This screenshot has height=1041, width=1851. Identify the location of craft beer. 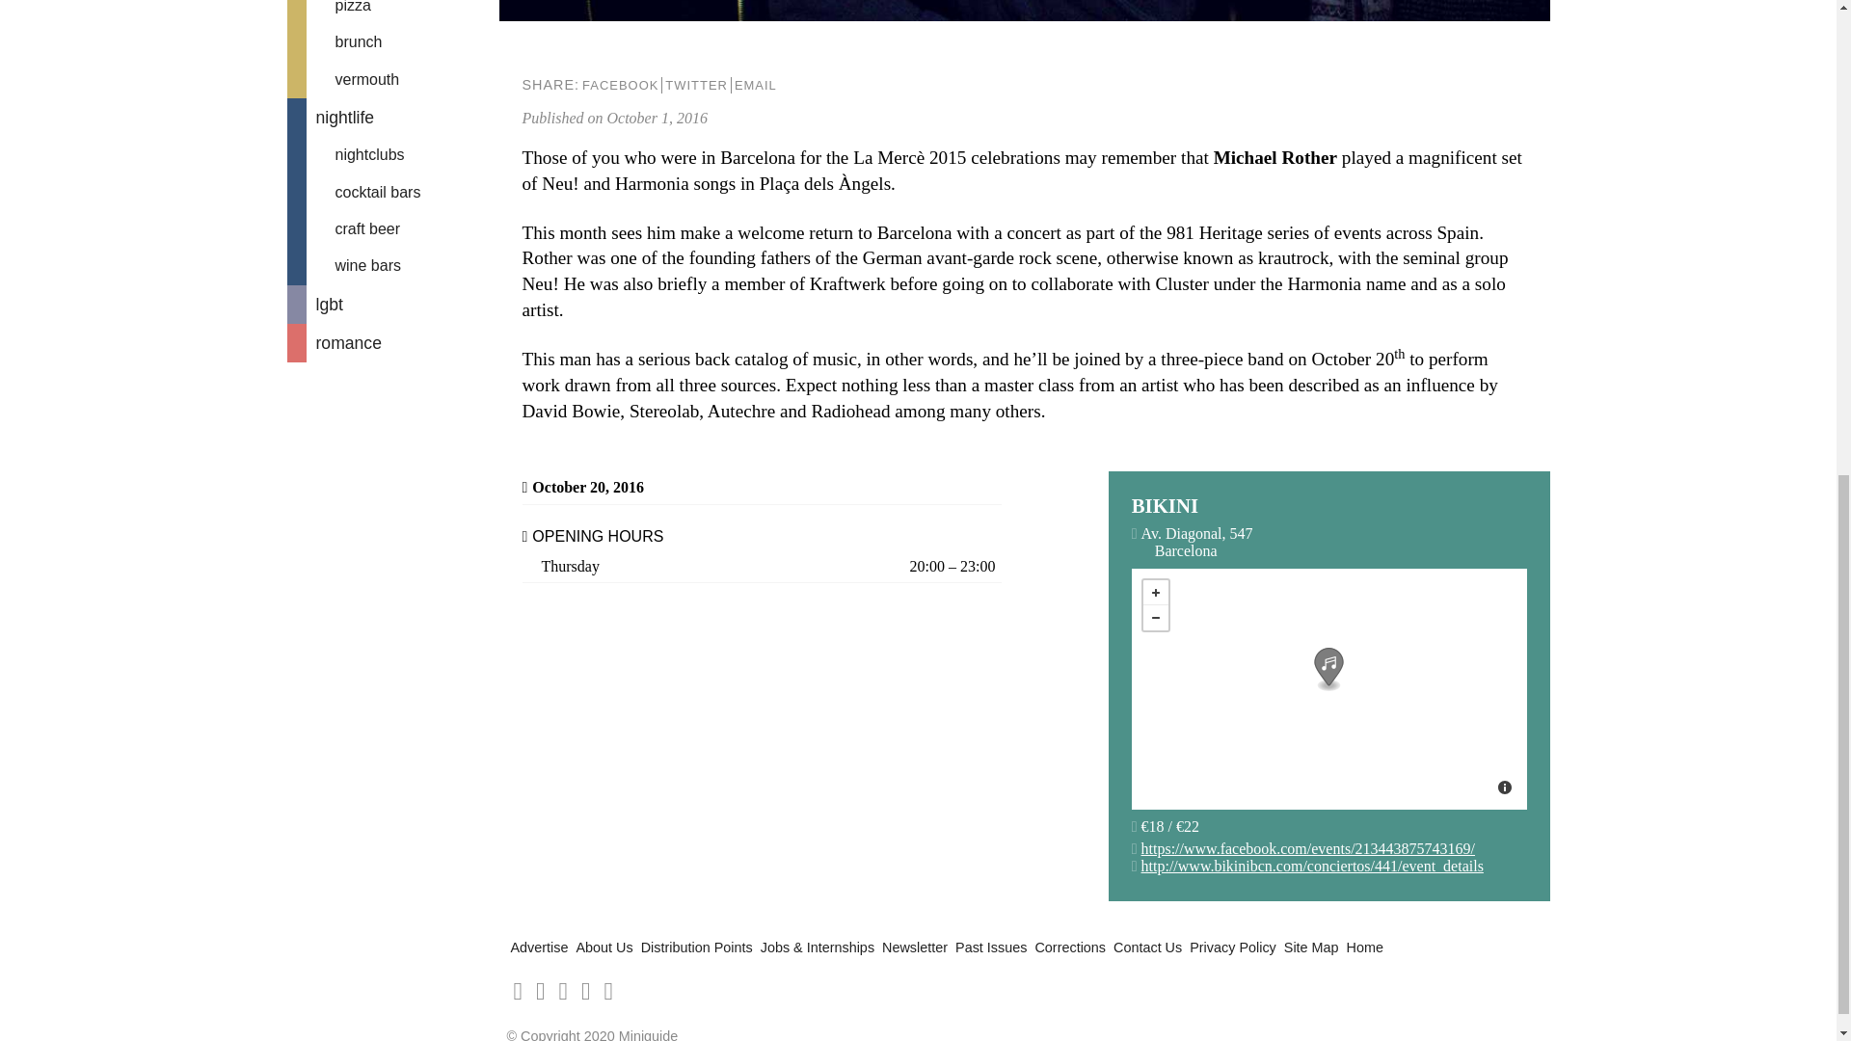
(393, 229).